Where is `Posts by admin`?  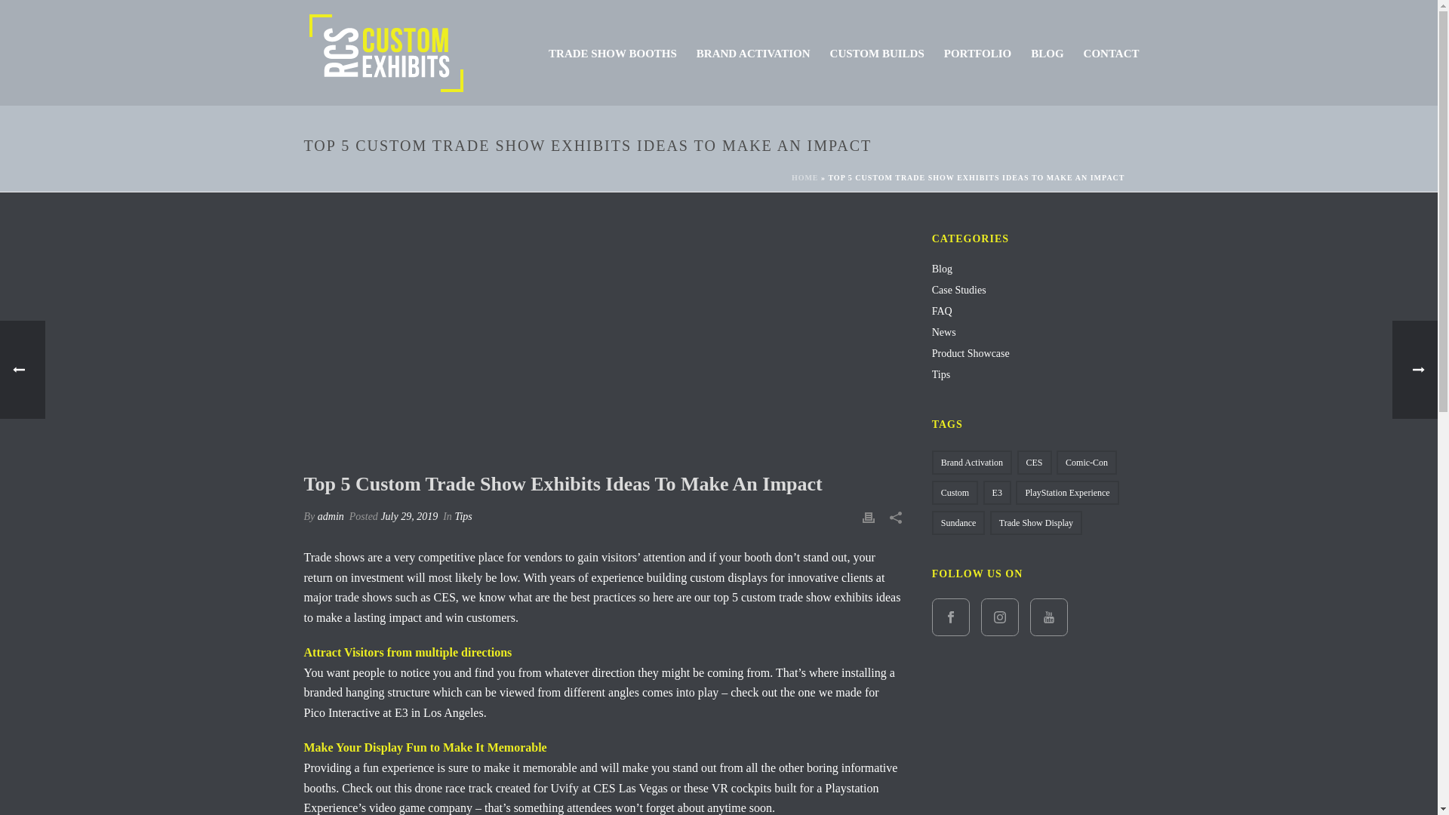
Posts by admin is located at coordinates (331, 516).